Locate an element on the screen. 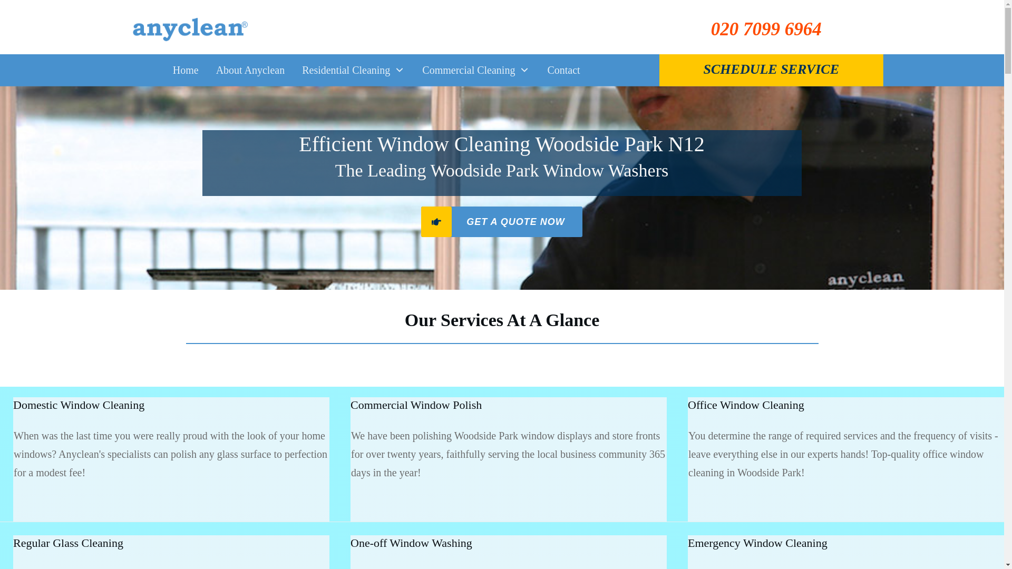 The width and height of the screenshot is (1012, 569). GET A QUOTE NOW is located at coordinates (502, 222).